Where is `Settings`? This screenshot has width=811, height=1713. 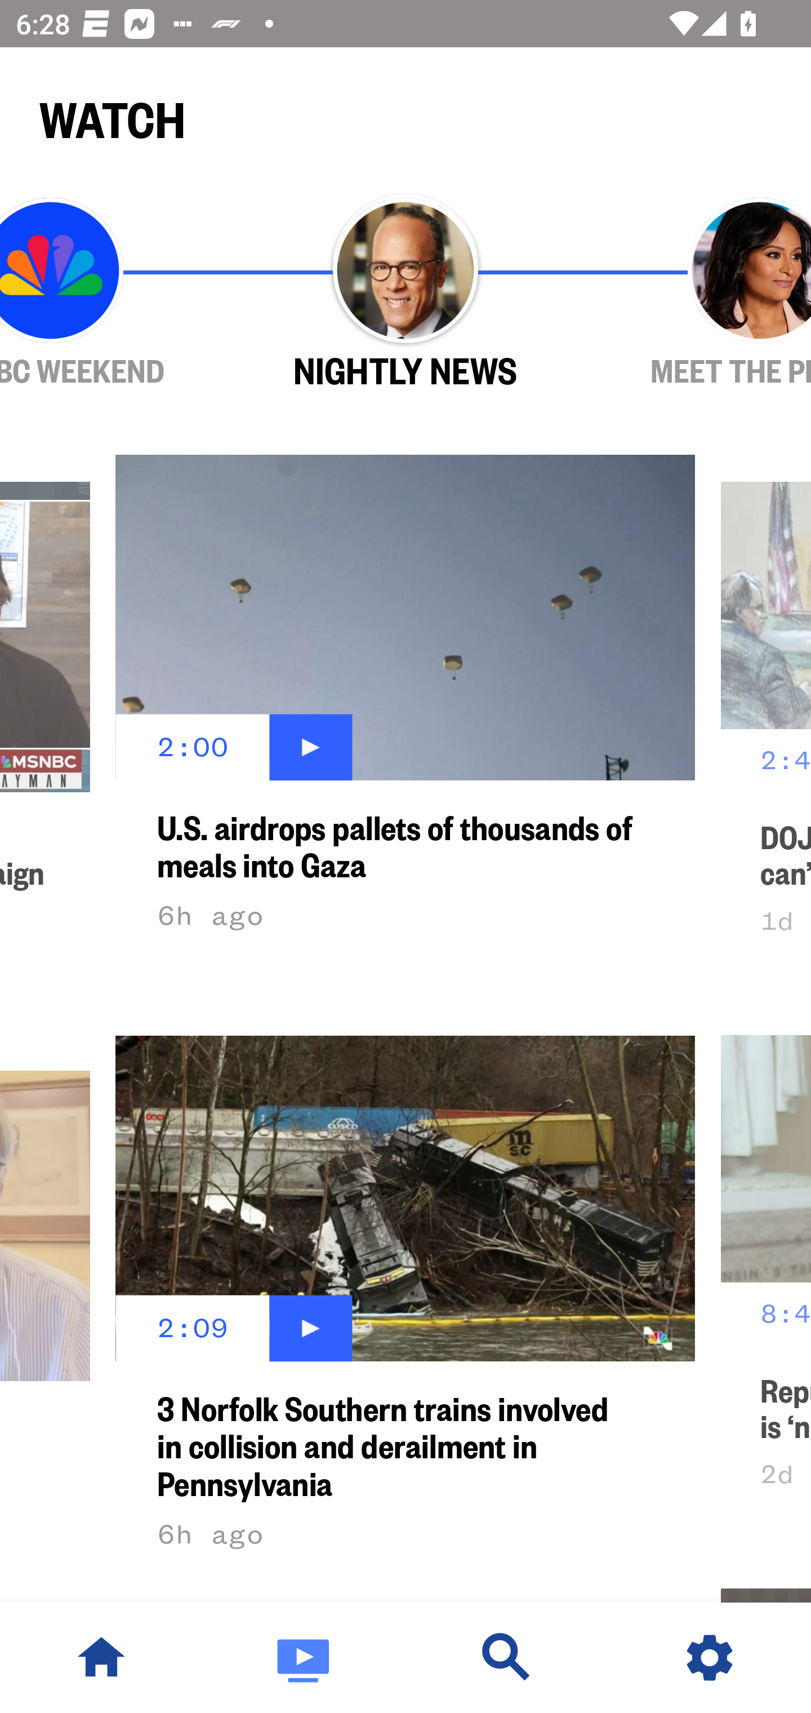
Settings is located at coordinates (710, 1658).